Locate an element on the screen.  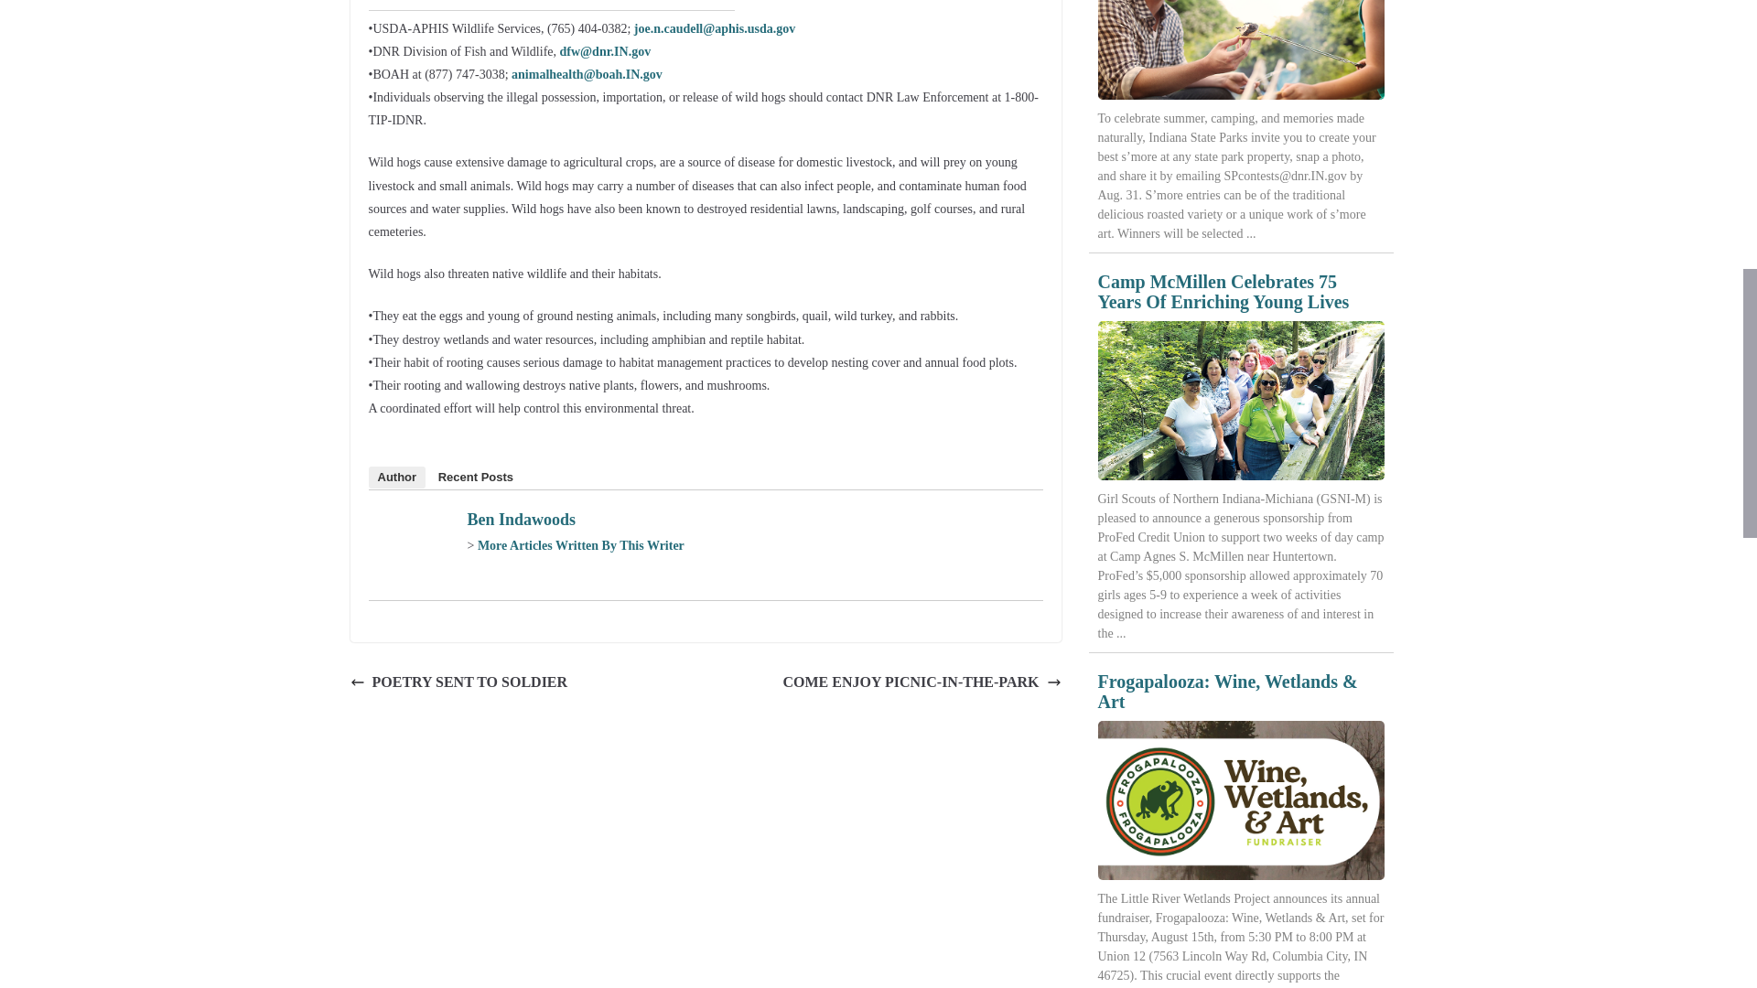
More Articles Written By This Writer is located at coordinates (581, 545).